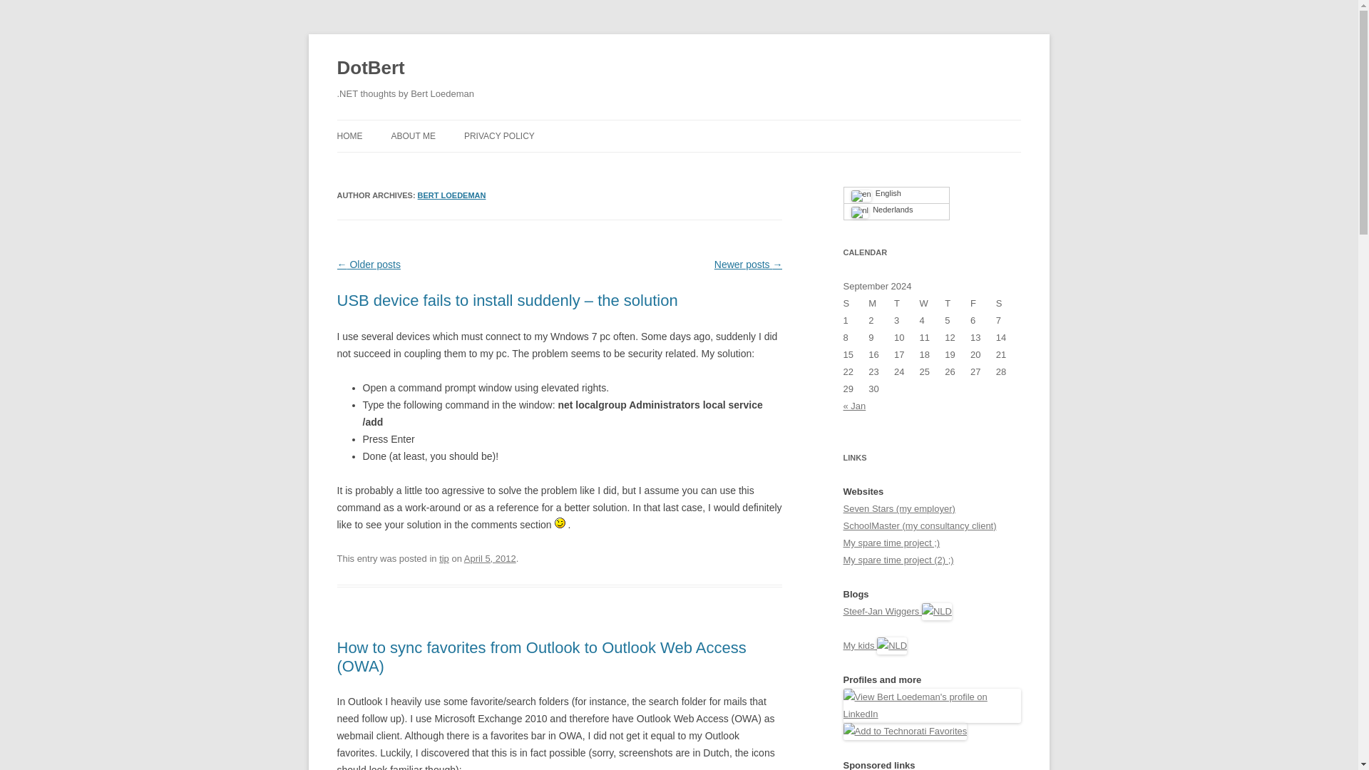 This screenshot has width=1369, height=770. What do you see at coordinates (443, 558) in the screenshot?
I see `tip` at bounding box center [443, 558].